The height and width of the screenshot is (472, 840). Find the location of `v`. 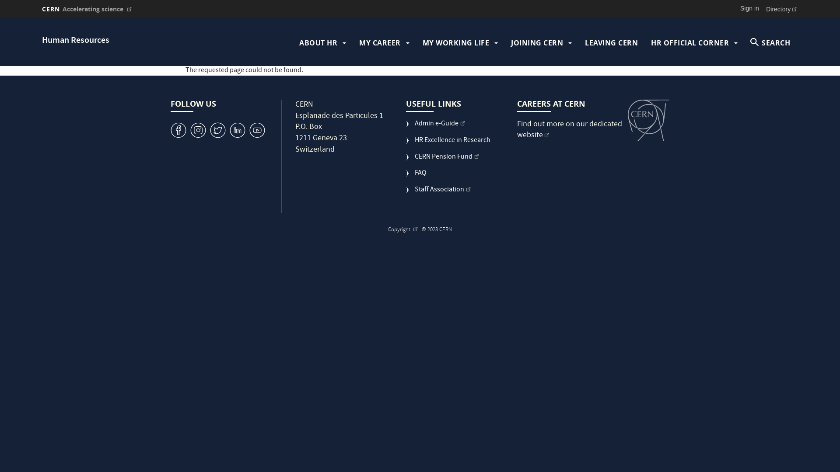

v is located at coordinates (178, 130).